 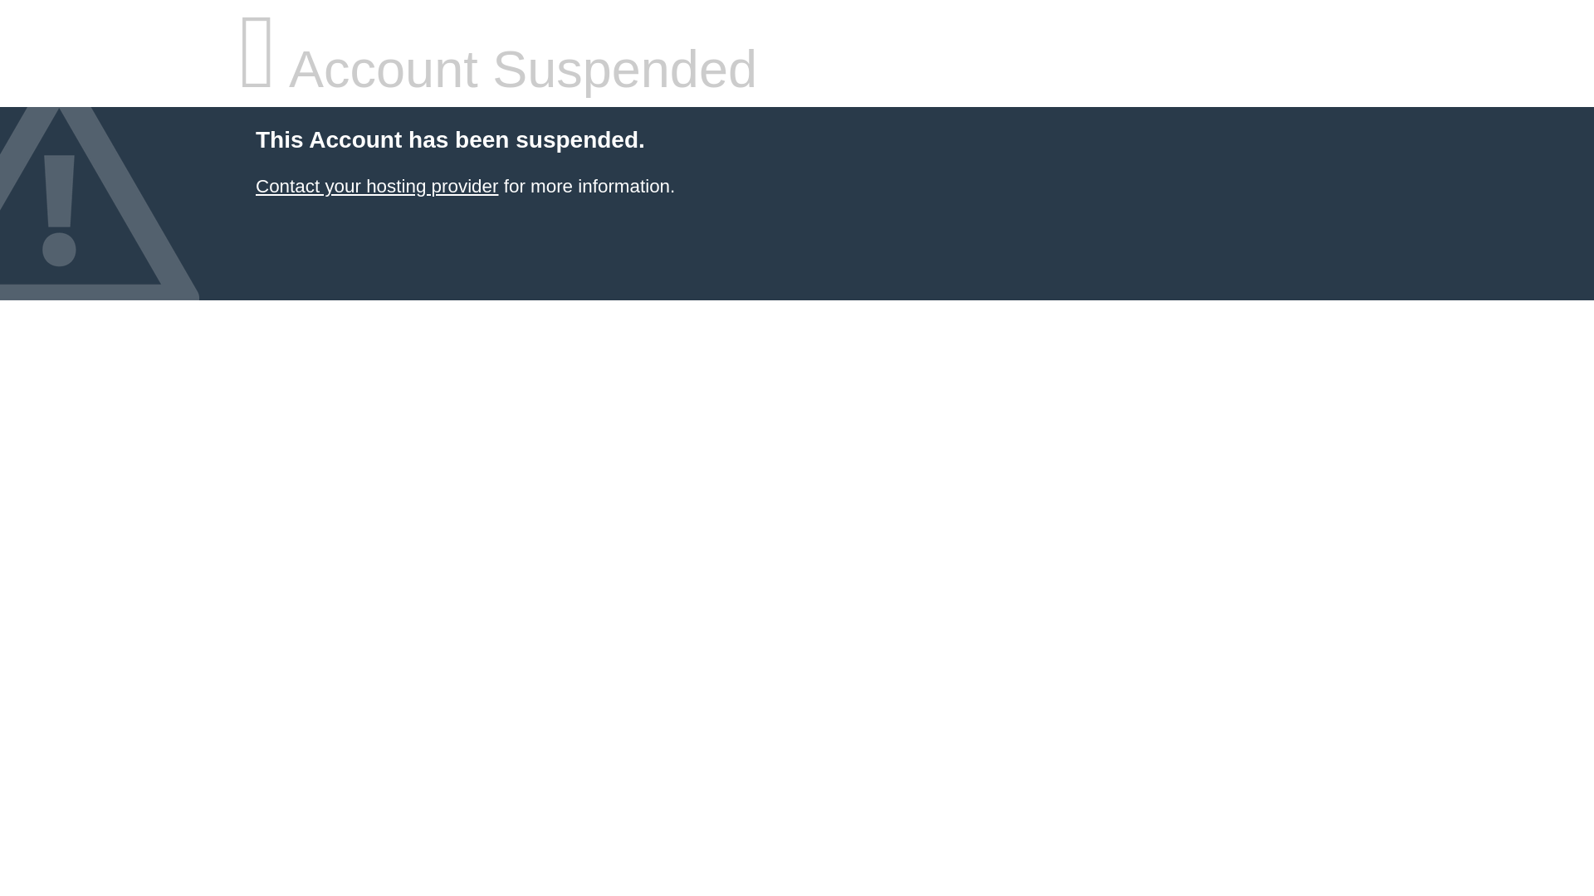 What do you see at coordinates (376, 186) in the screenshot?
I see `GreenGeeks LLC` at bounding box center [376, 186].